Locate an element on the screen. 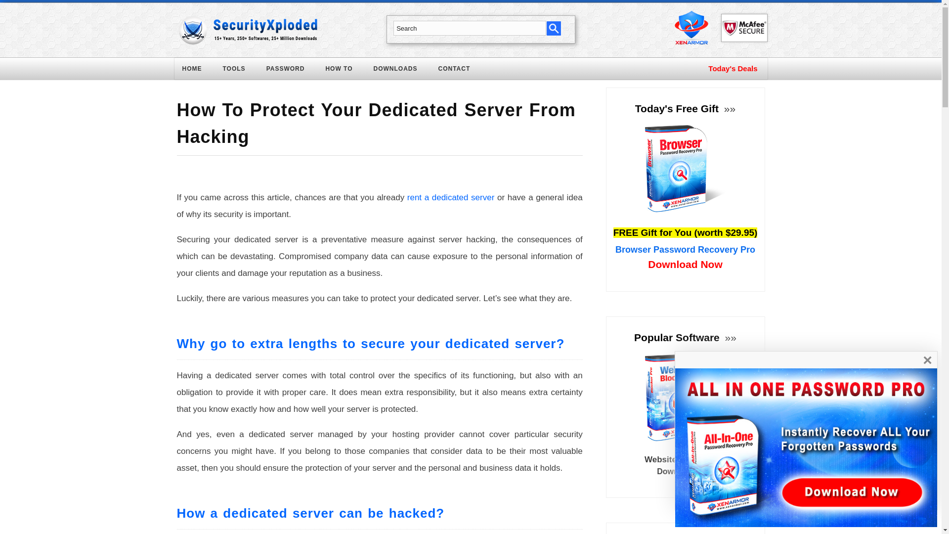 Image resolution: width=949 pixels, height=534 pixels. Safe Rating by Mcafee Secure is located at coordinates (743, 28).